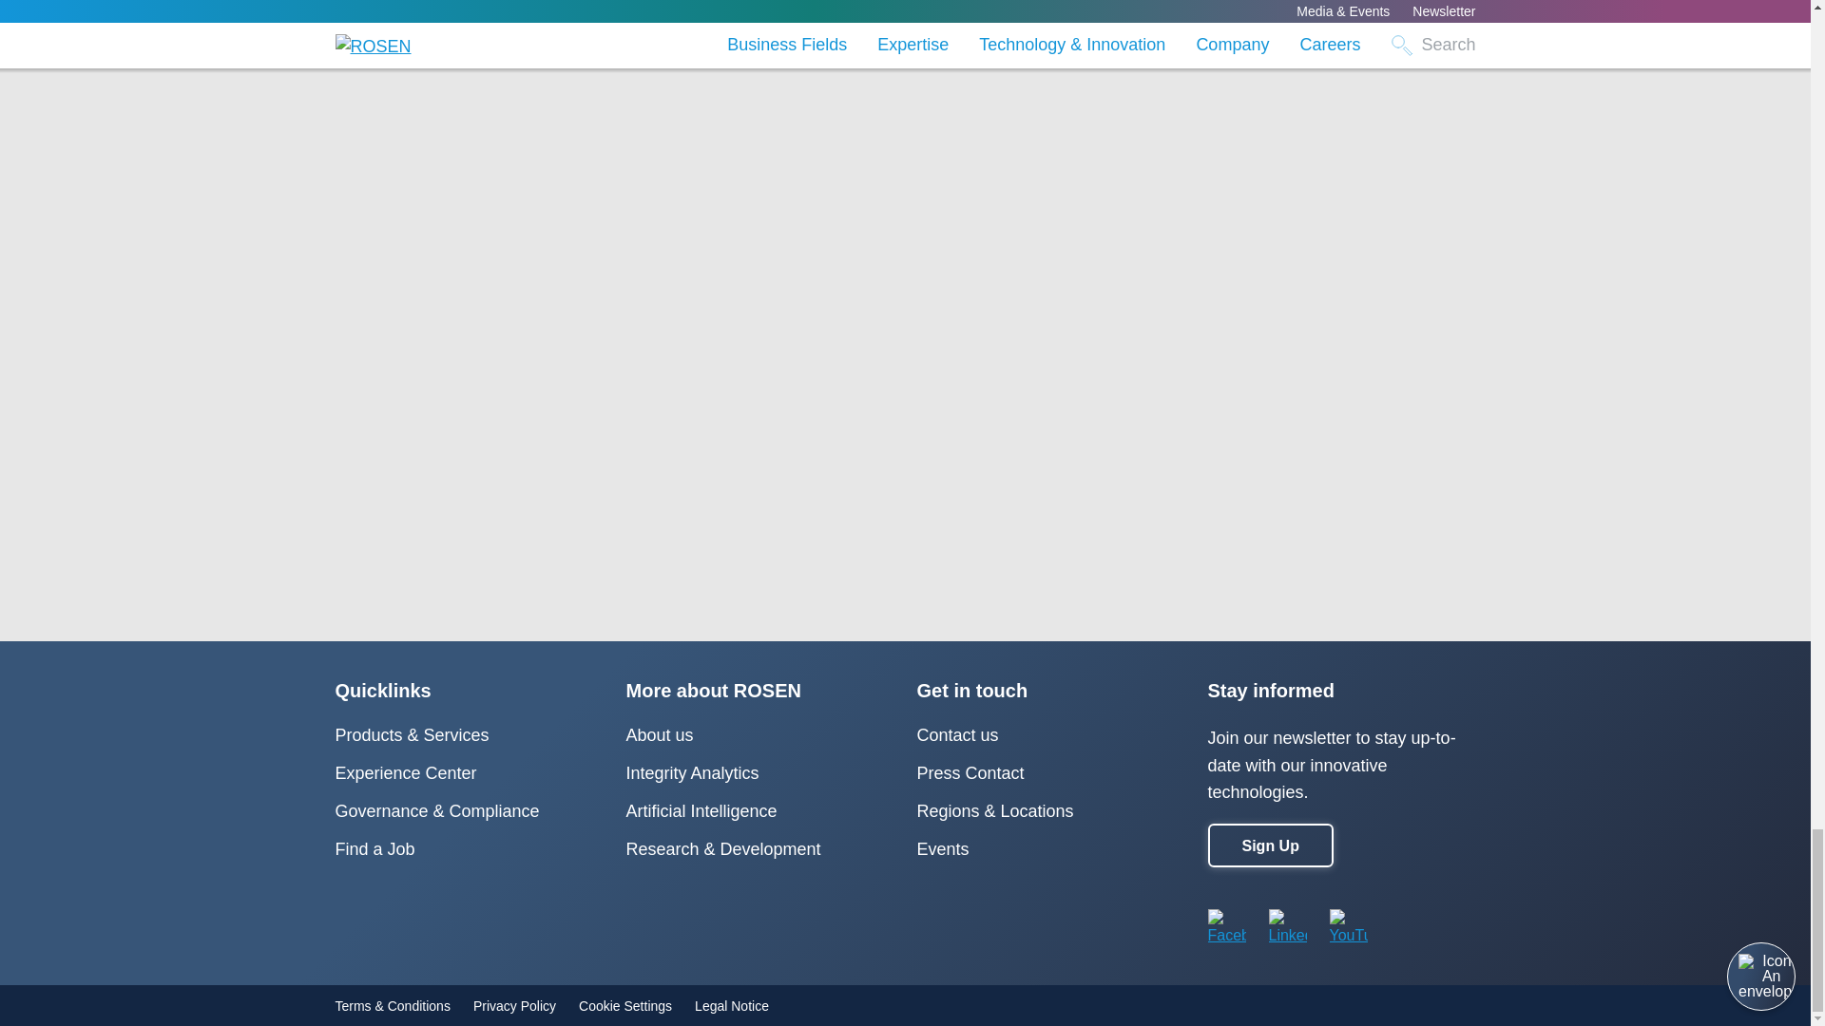  I want to click on Integrity Analytics, so click(692, 773).